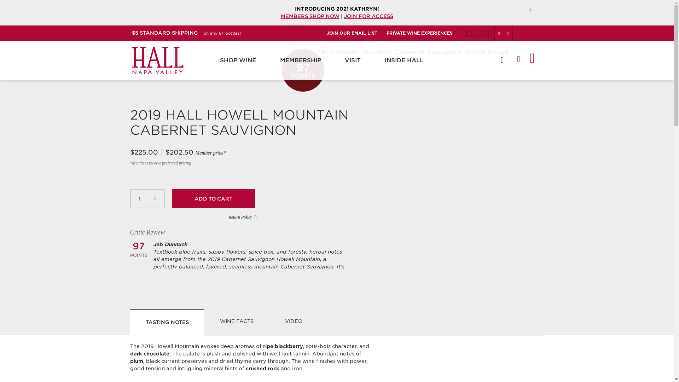  What do you see at coordinates (147, 198) in the screenshot?
I see `1` at bounding box center [147, 198].